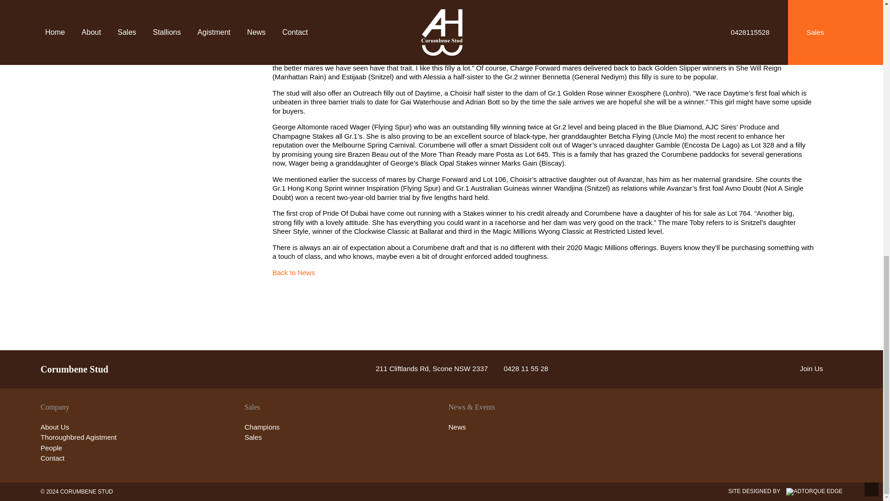 The image size is (890, 501). Describe the element at coordinates (425, 368) in the screenshot. I see `211 Cliftlands Rd, Scone NSW 2337` at that location.